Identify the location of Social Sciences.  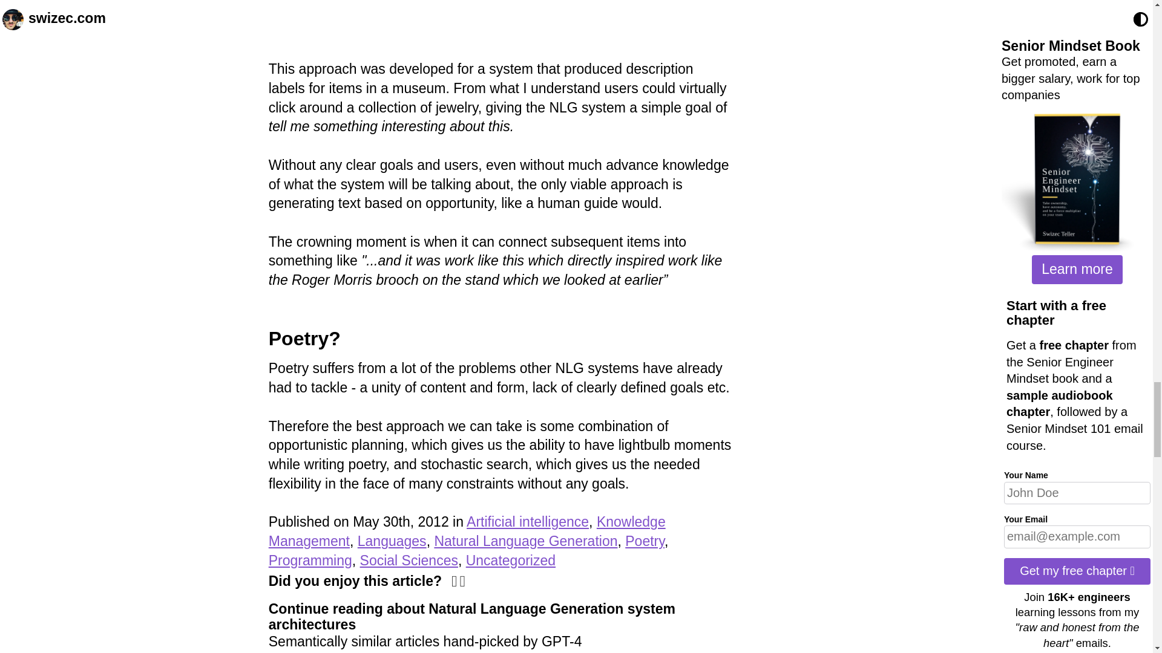
(409, 560).